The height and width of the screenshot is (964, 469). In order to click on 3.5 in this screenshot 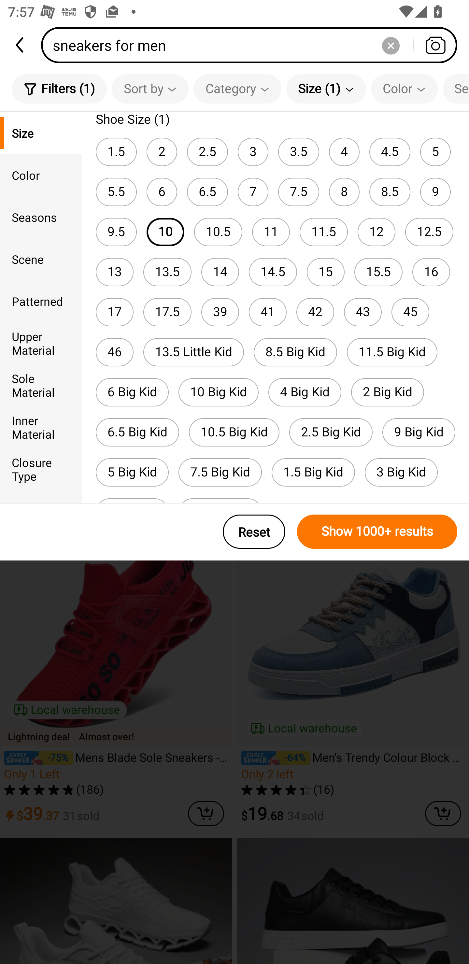, I will do `click(298, 152)`.